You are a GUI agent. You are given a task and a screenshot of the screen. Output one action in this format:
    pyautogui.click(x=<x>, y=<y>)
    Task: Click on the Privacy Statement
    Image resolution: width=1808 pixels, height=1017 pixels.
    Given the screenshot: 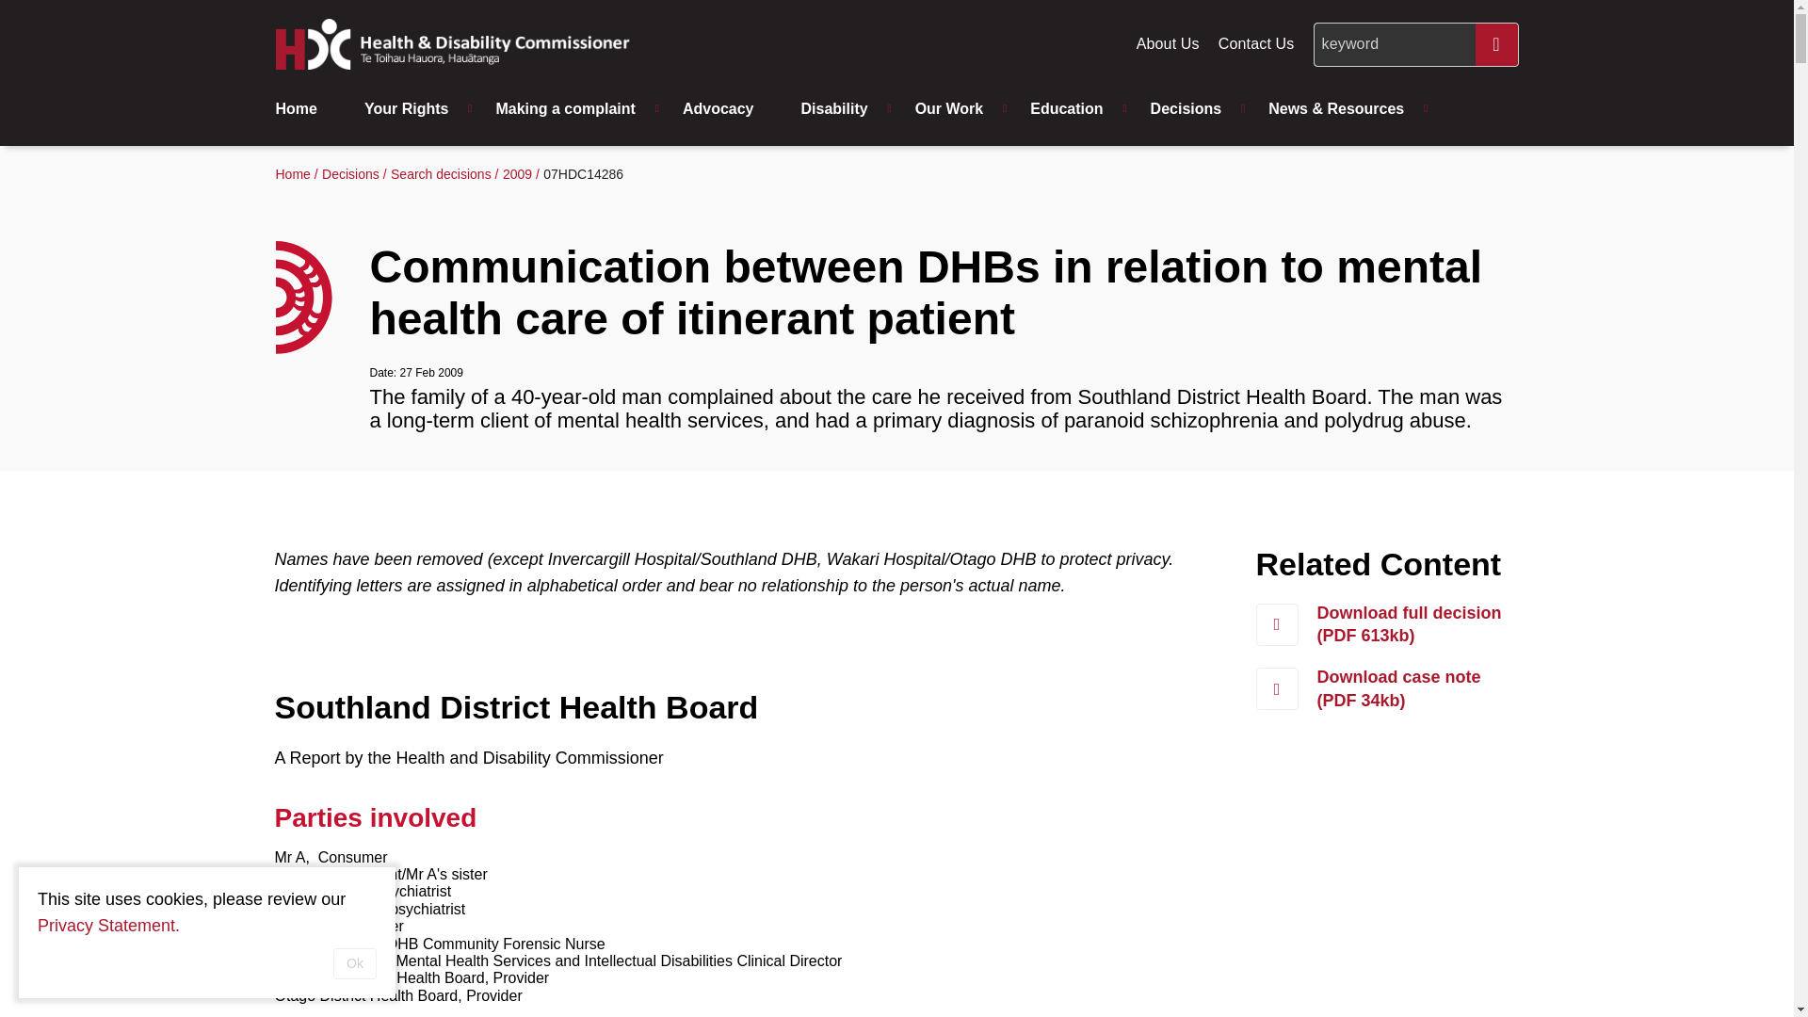 What is the action you would take?
    pyautogui.click(x=108, y=925)
    